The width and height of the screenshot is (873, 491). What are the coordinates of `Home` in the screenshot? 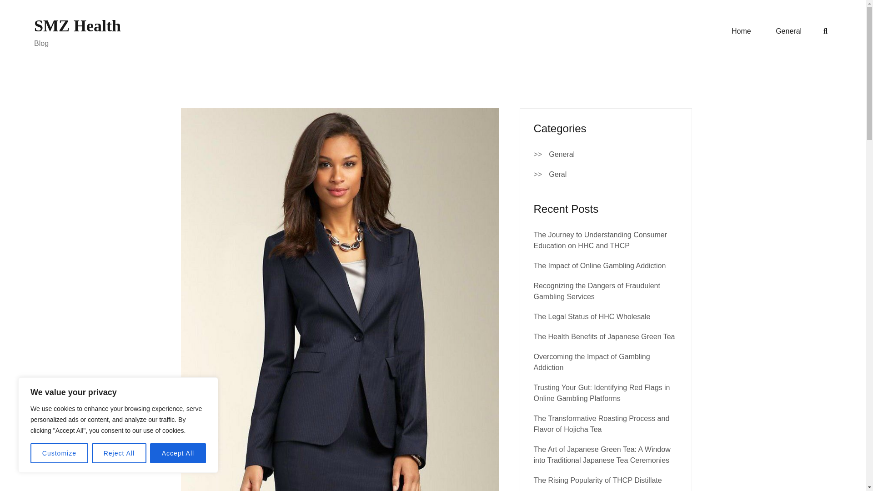 It's located at (741, 31).